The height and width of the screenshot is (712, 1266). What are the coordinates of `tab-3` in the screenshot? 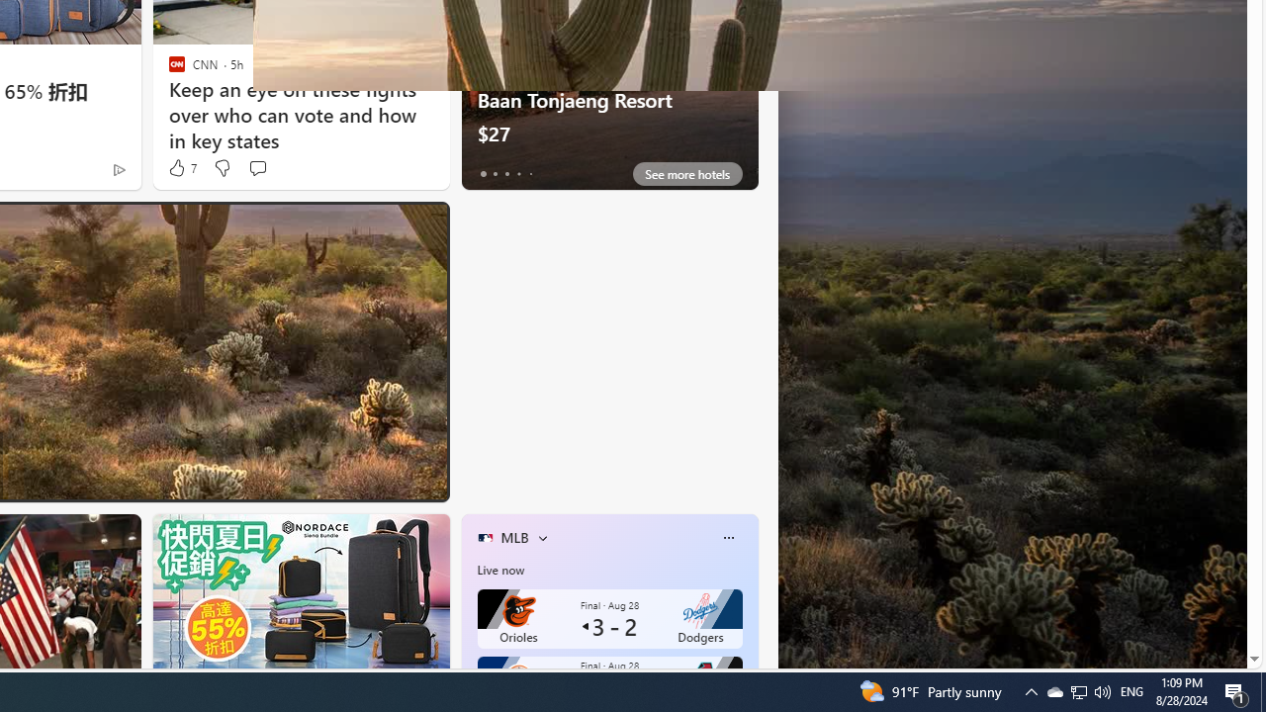 It's located at (518, 174).